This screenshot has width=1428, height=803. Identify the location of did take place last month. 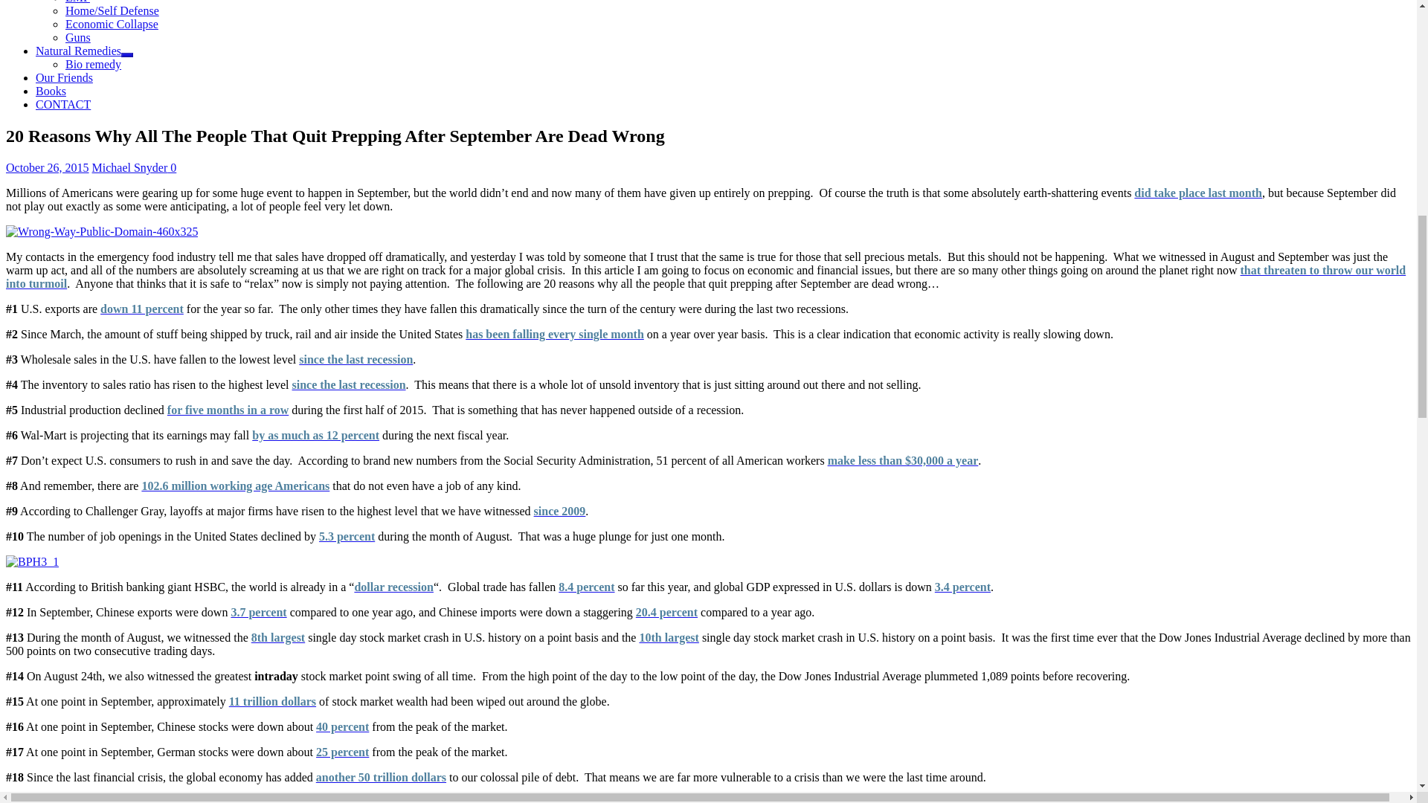
(1197, 192).